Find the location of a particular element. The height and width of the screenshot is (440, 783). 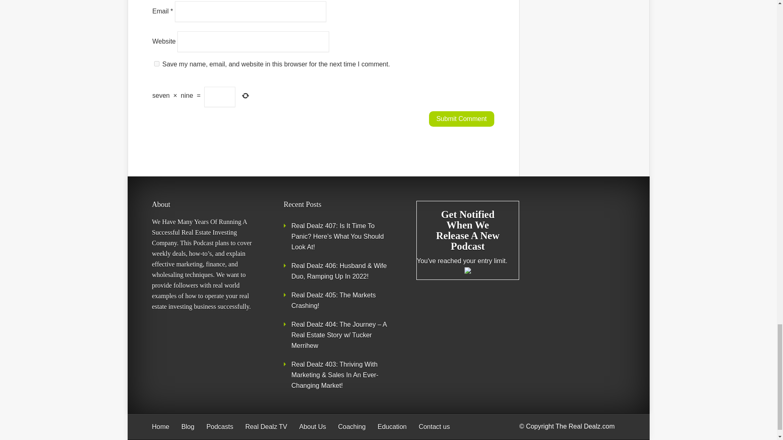

Submit Comment is located at coordinates (462, 119).